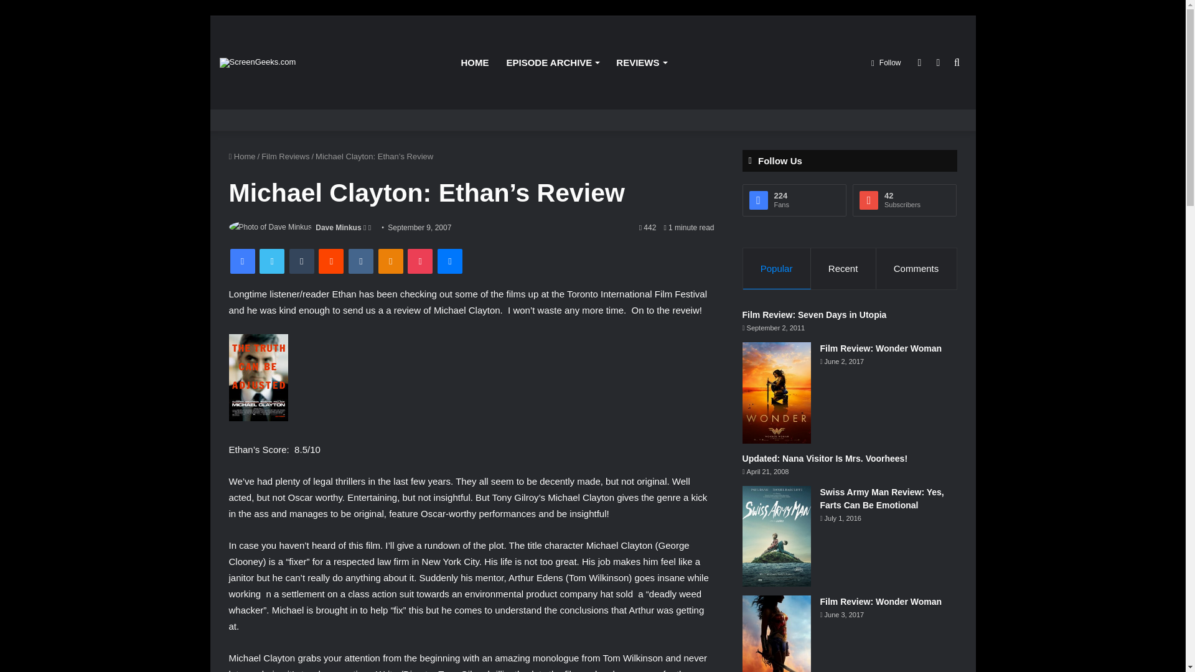 This screenshot has height=672, width=1195. I want to click on Dave Minkus, so click(337, 227).